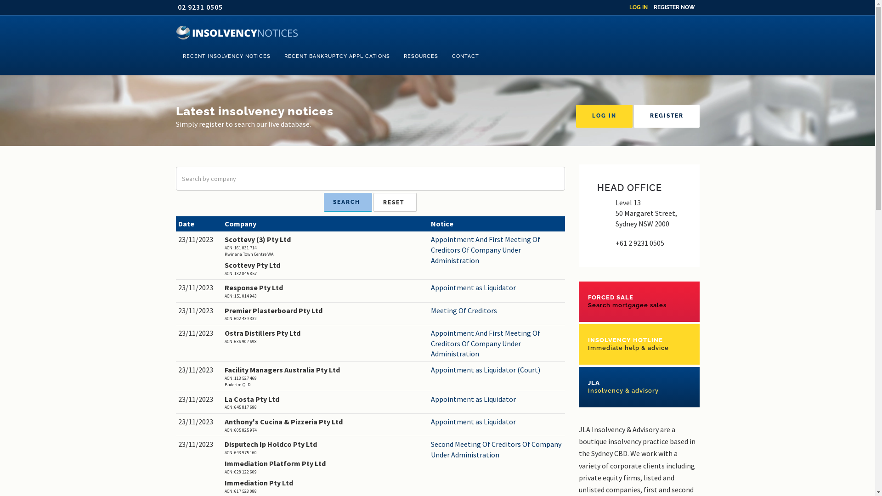 This screenshot has height=496, width=882. What do you see at coordinates (325, 425) in the screenshot?
I see `Anthony's Cucina & Pizzeria Pty Ltd
ACN: 605 825 974` at bounding box center [325, 425].